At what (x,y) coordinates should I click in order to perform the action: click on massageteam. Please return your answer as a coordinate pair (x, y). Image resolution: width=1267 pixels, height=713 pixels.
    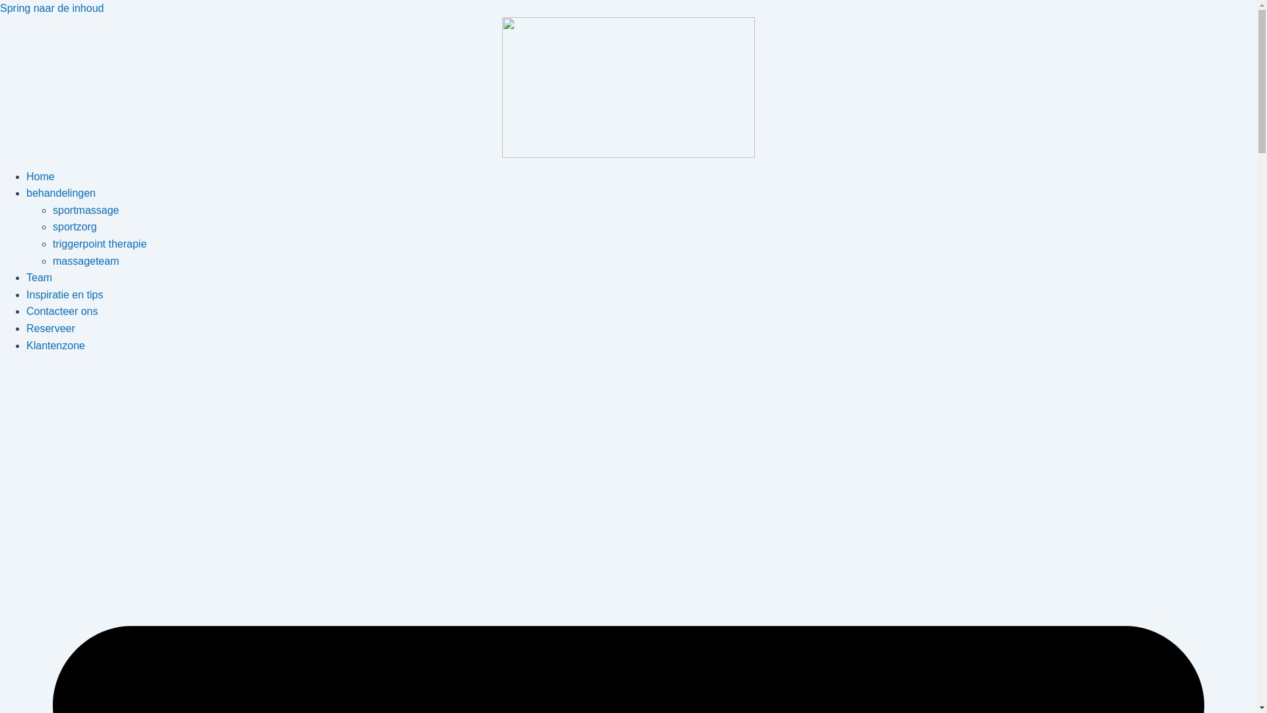
    Looking at the image, I should click on (86, 261).